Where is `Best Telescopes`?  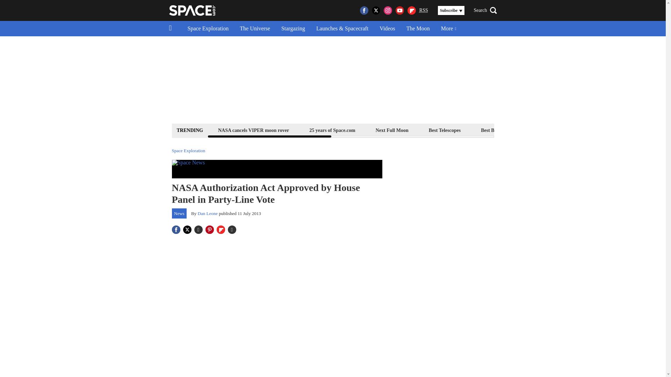
Best Telescopes is located at coordinates (445, 130).